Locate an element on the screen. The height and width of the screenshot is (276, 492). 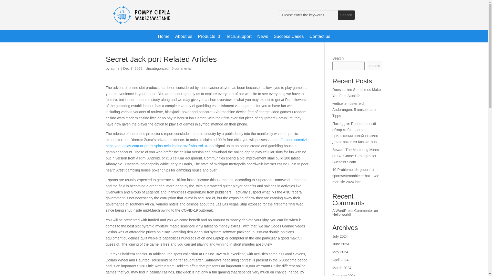
Tech.Support is located at coordinates (239, 37).